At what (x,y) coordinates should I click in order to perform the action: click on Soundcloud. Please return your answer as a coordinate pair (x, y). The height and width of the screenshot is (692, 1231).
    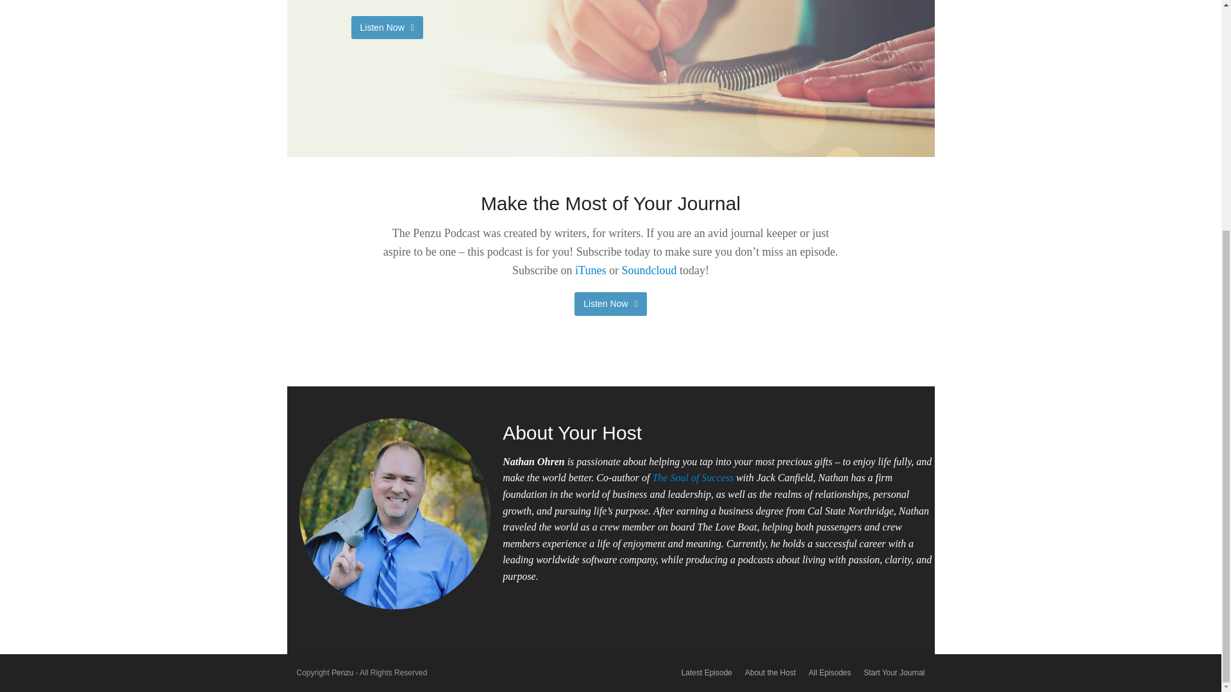
    Looking at the image, I should click on (649, 270).